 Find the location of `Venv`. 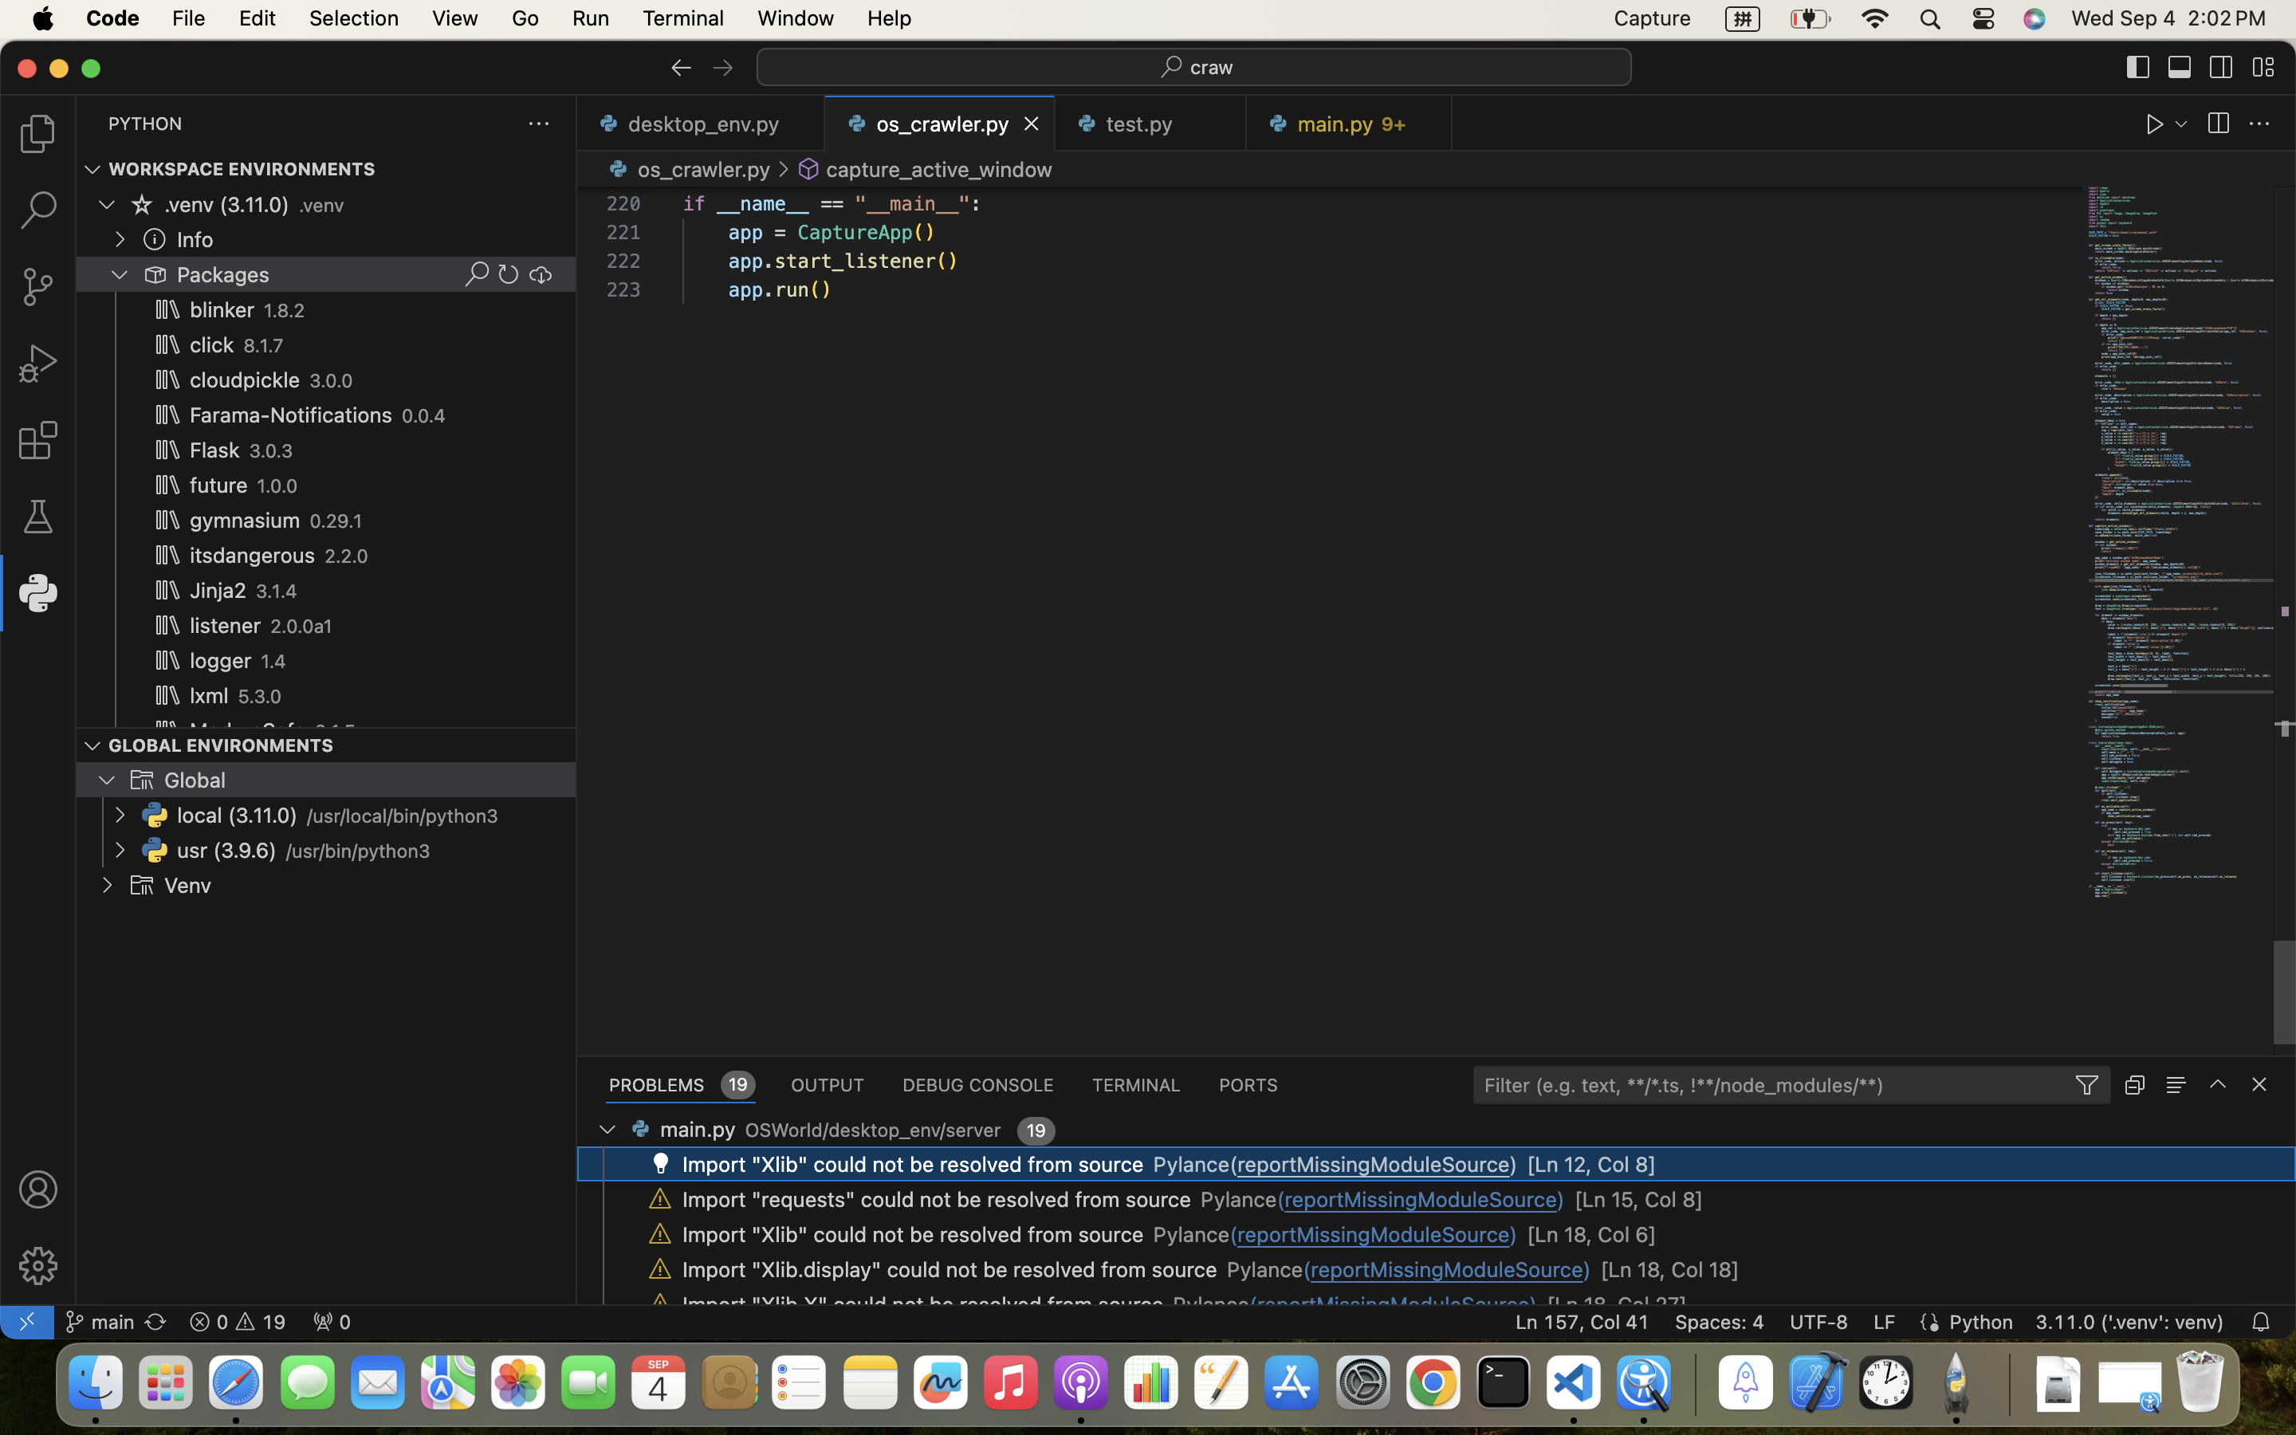

Venv is located at coordinates (188, 886).